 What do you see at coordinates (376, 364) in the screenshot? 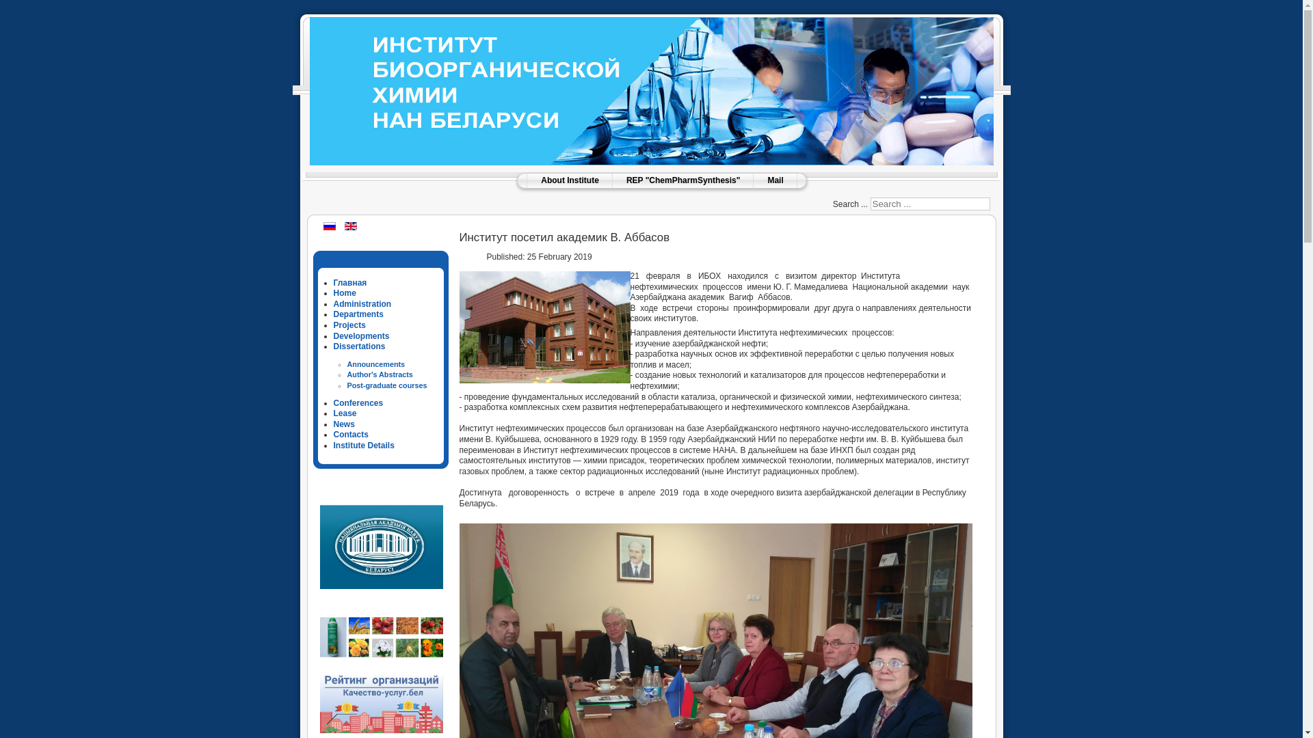
I see `Announcements` at bounding box center [376, 364].